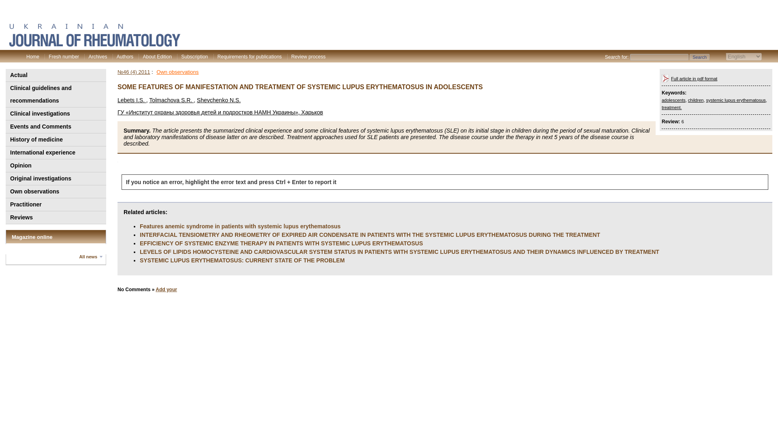 The height and width of the screenshot is (438, 778). I want to click on Practitioner, so click(55, 204).